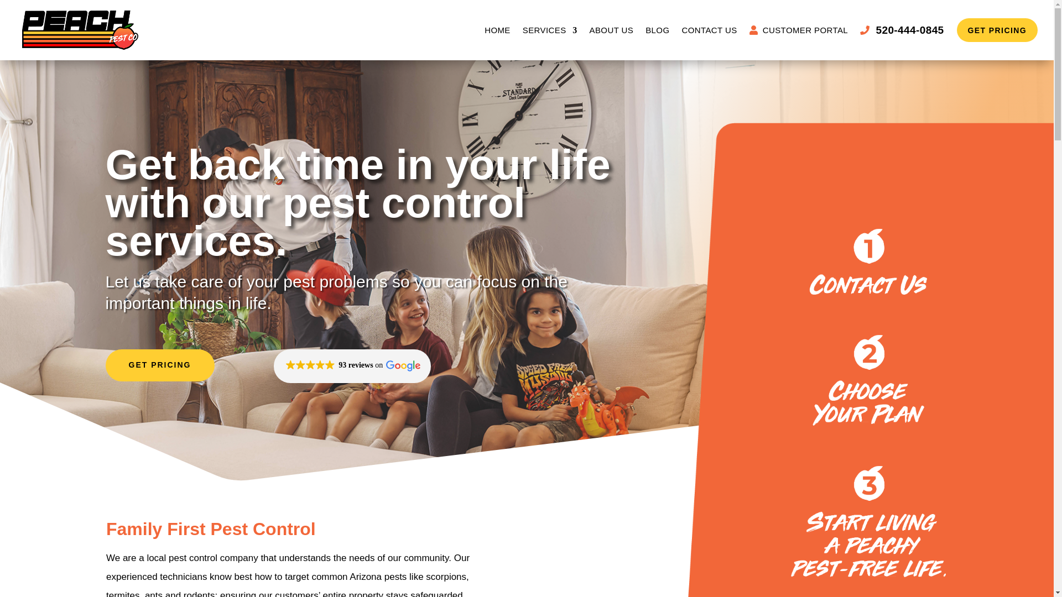  Describe the element at coordinates (159, 365) in the screenshot. I see `GET PRICING` at that location.